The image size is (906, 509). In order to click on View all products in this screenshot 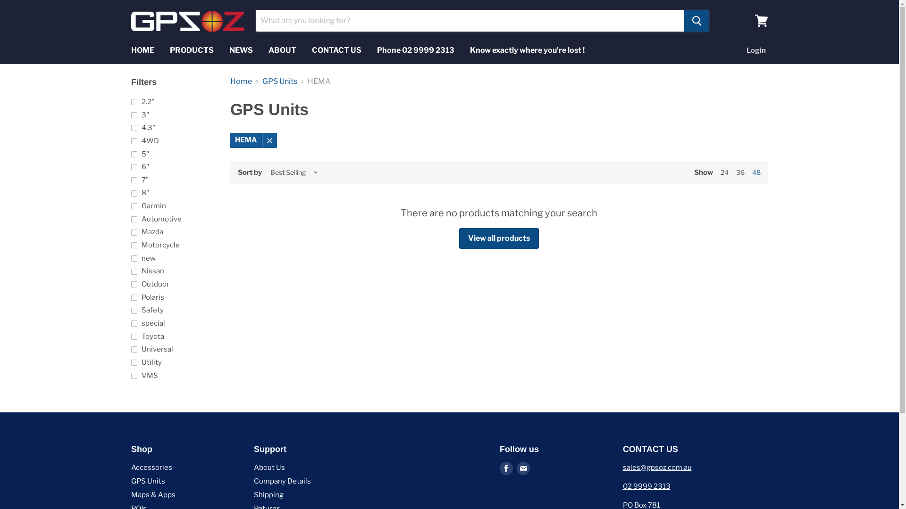, I will do `click(499, 238)`.